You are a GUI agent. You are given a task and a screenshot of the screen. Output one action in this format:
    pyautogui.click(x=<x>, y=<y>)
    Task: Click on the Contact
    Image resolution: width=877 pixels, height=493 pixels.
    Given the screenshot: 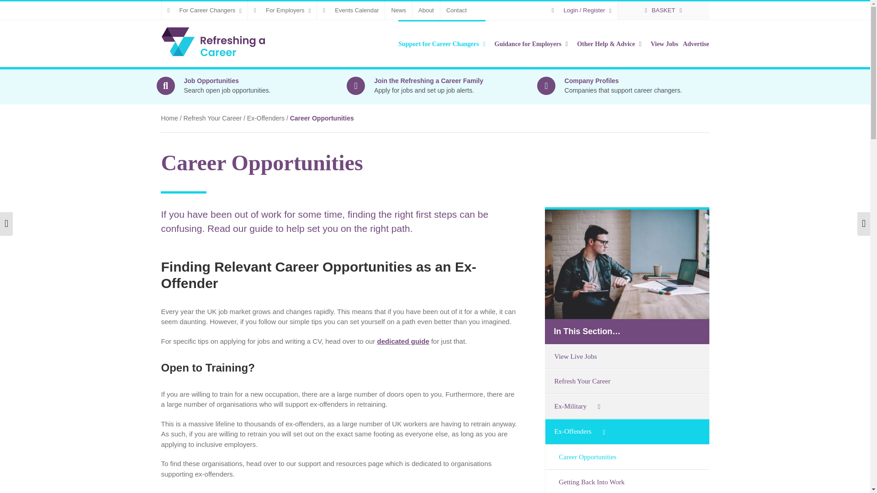 What is the action you would take?
    pyautogui.click(x=456, y=10)
    